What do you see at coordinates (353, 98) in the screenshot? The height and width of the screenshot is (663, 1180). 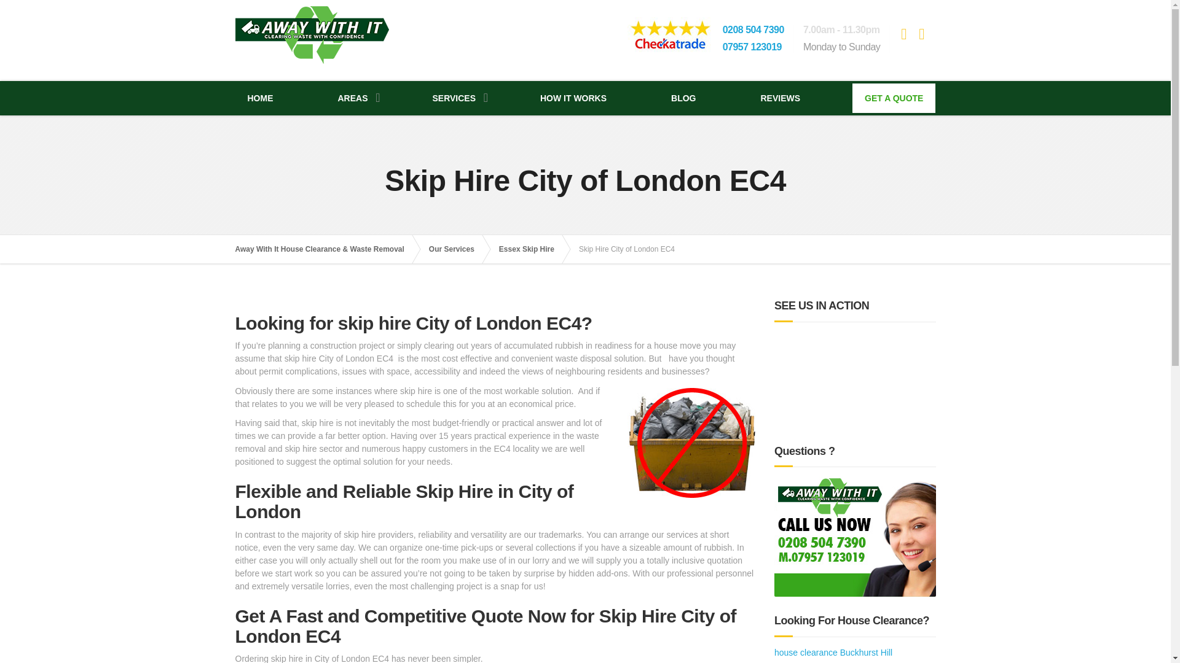 I see `AREAS` at bounding box center [353, 98].